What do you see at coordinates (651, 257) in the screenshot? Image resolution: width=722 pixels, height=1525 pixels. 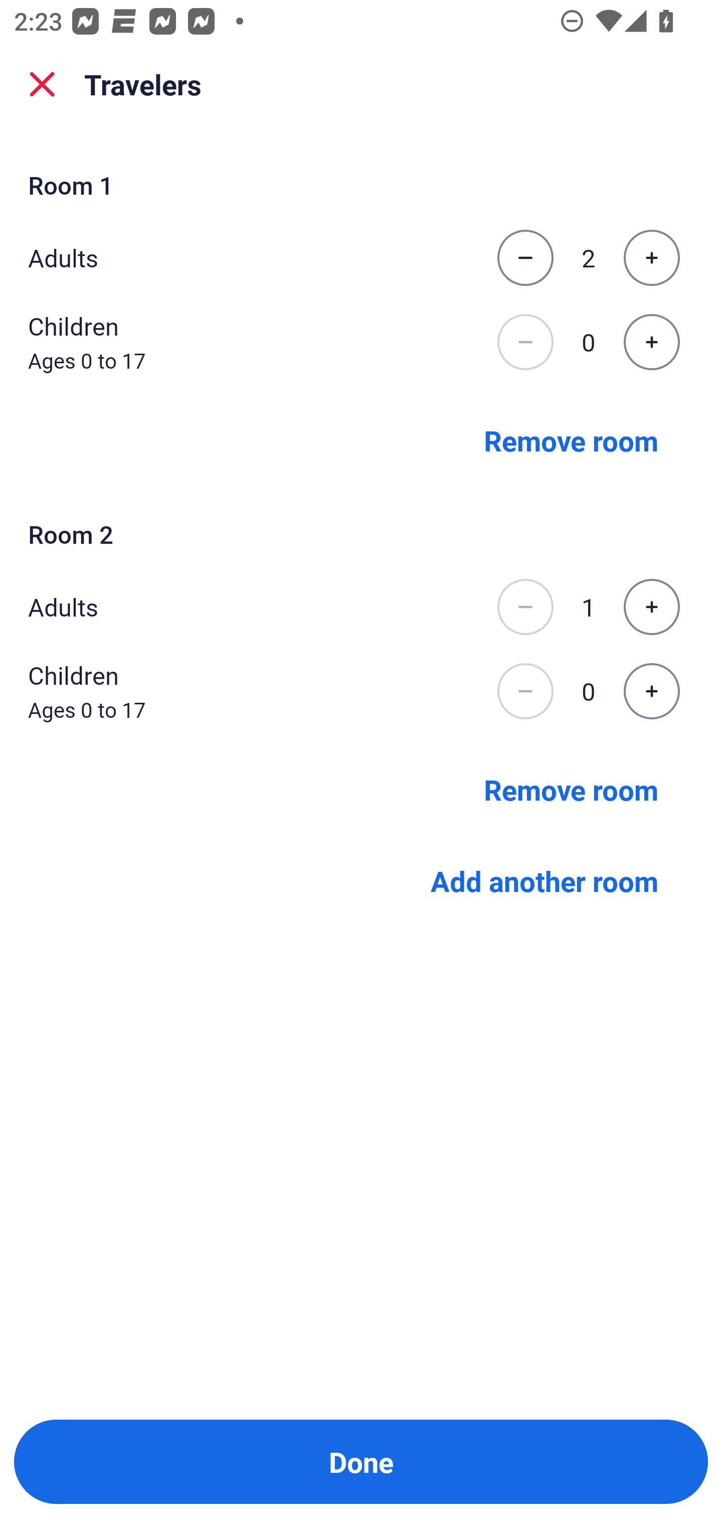 I see `Increase the number of adults` at bounding box center [651, 257].